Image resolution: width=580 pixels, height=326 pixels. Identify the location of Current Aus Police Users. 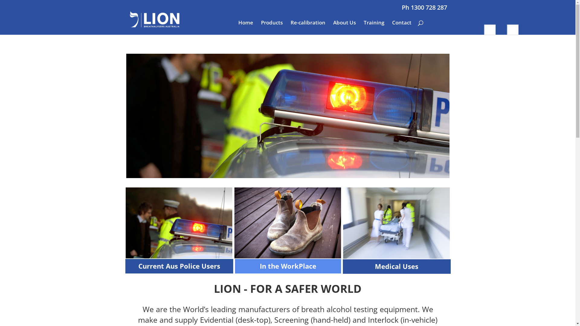
(179, 266).